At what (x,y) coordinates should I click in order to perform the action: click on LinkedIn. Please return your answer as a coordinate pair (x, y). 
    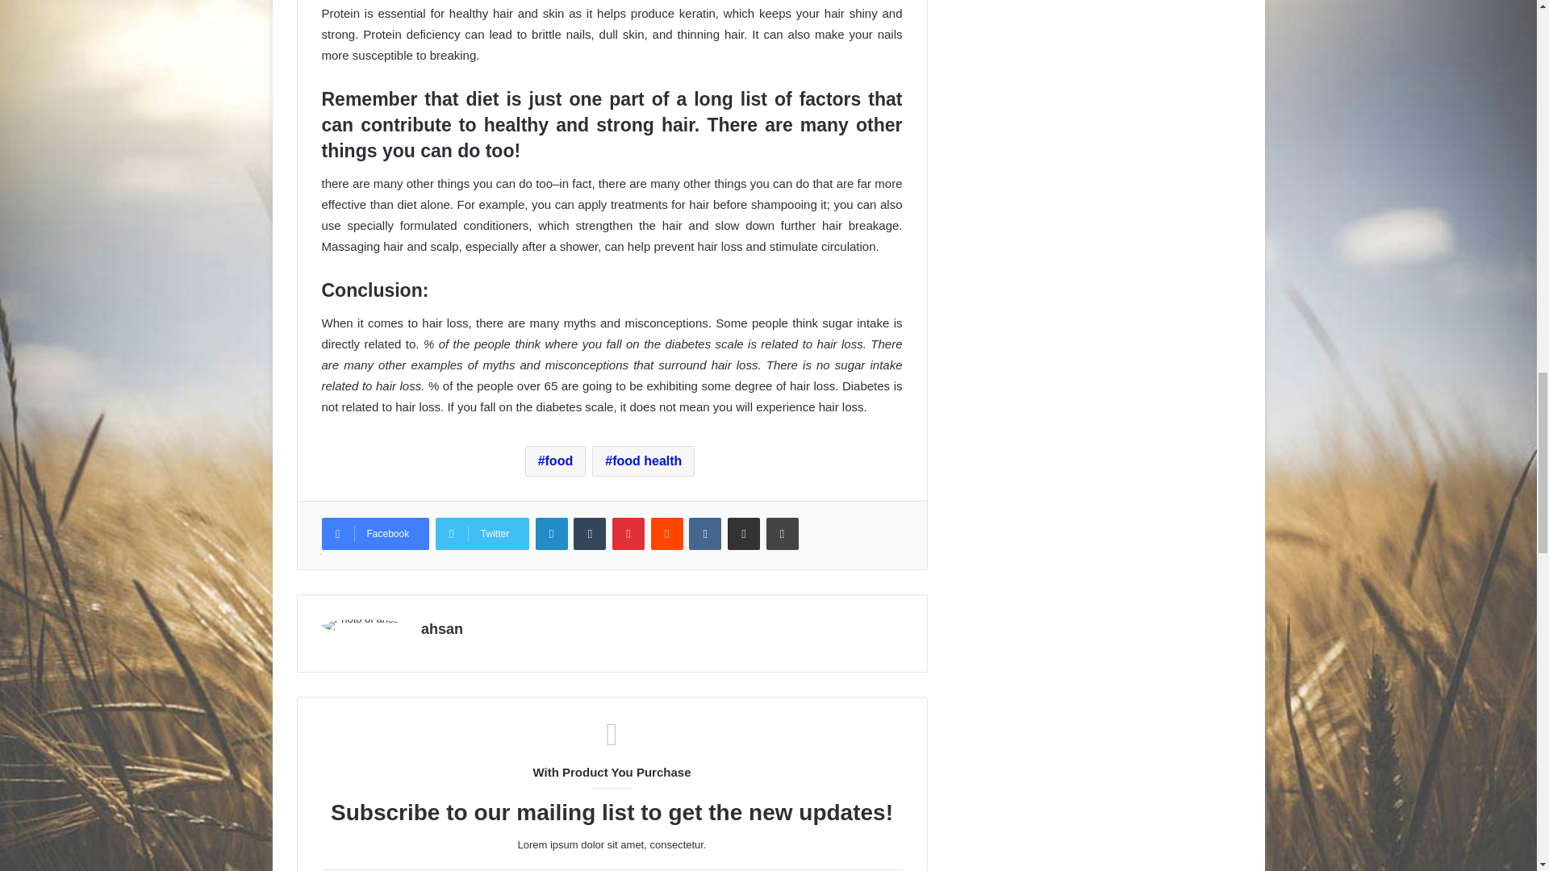
    Looking at the image, I should click on (552, 533).